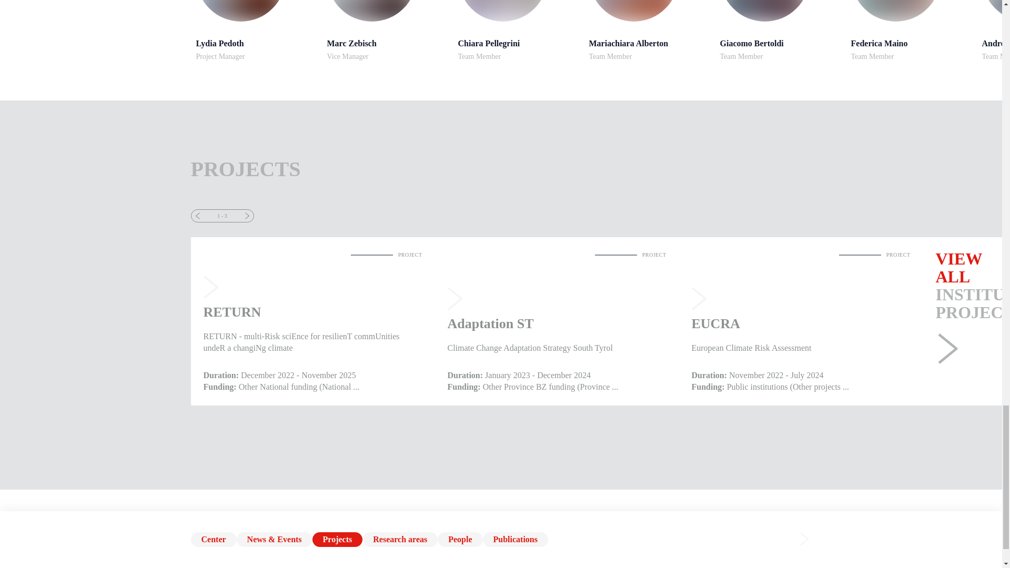  I want to click on Chiara Pellegrini, so click(387, 30).